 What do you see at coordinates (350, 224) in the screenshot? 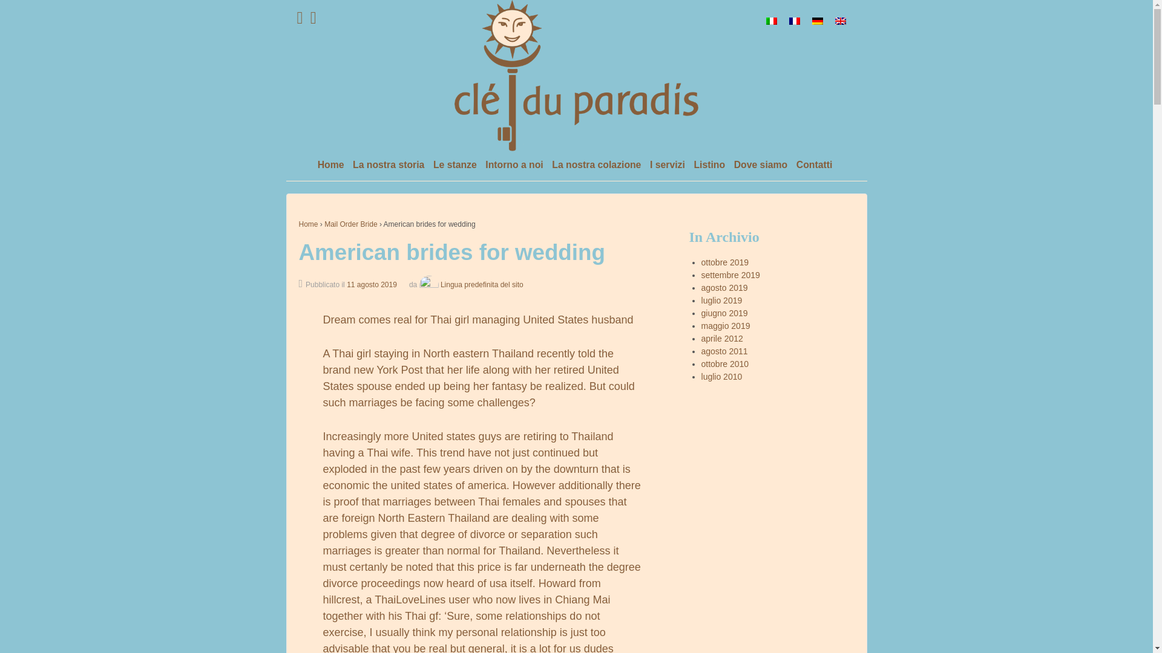
I see `Mail Order Bride` at bounding box center [350, 224].